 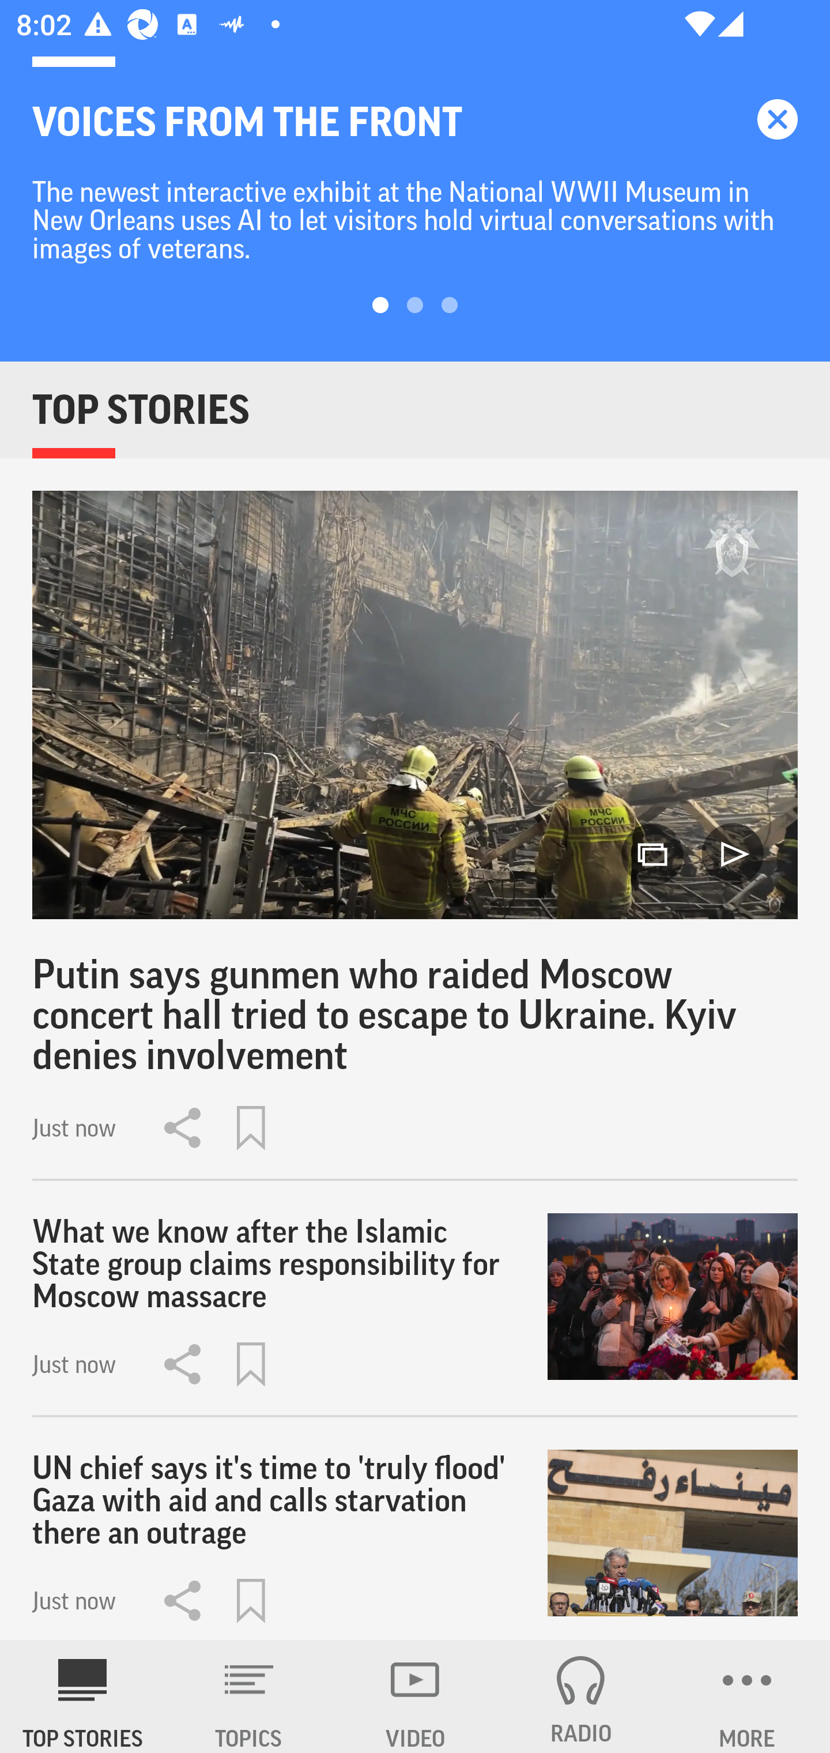 What do you see at coordinates (581, 1696) in the screenshot?
I see `RADIO` at bounding box center [581, 1696].